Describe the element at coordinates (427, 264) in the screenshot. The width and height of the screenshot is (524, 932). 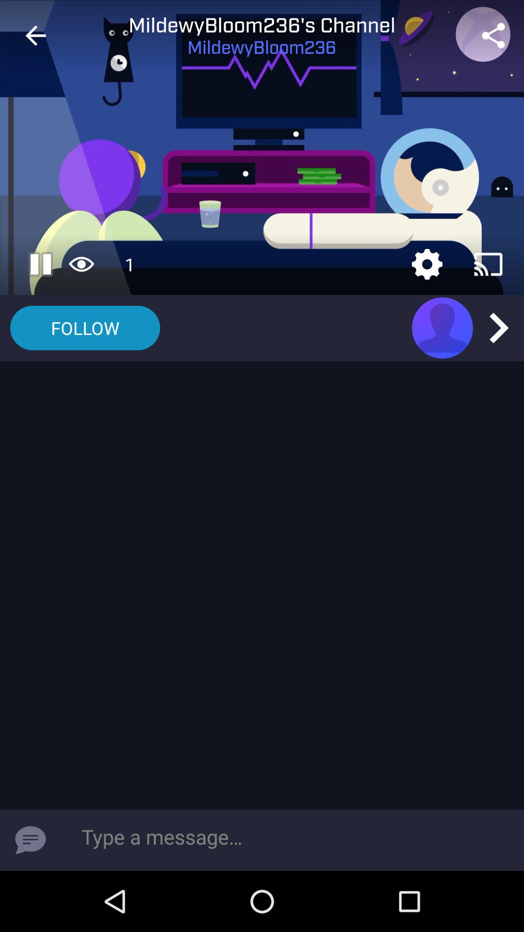
I see `go to settings` at that location.